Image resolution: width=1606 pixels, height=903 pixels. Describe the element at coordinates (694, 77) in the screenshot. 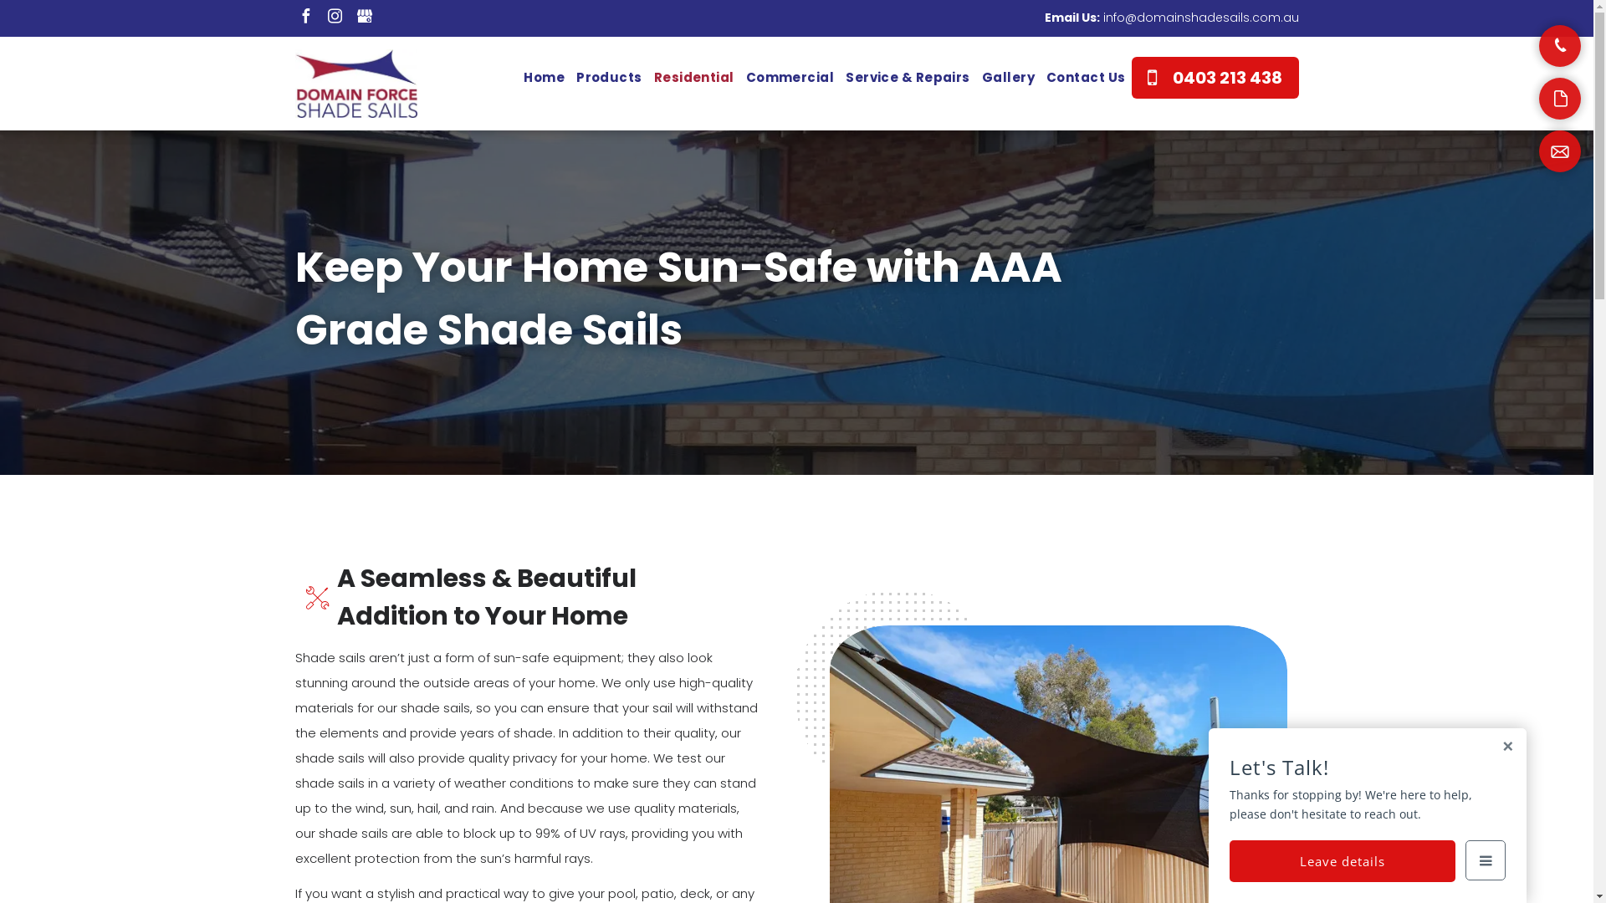

I see `Residential` at that location.